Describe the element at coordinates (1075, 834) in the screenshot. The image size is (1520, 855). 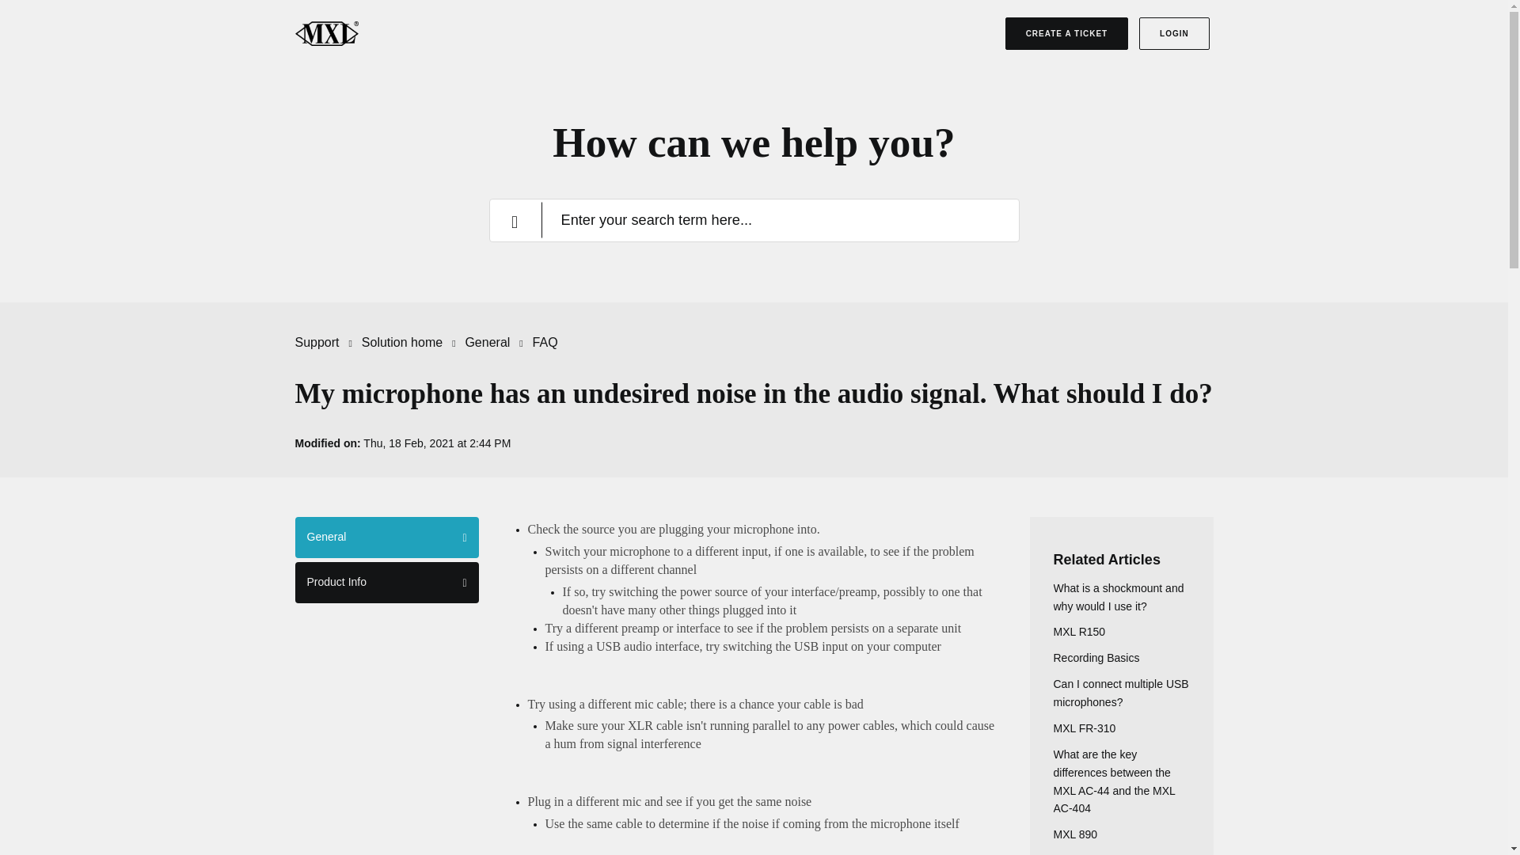
I see `MXL 890` at that location.